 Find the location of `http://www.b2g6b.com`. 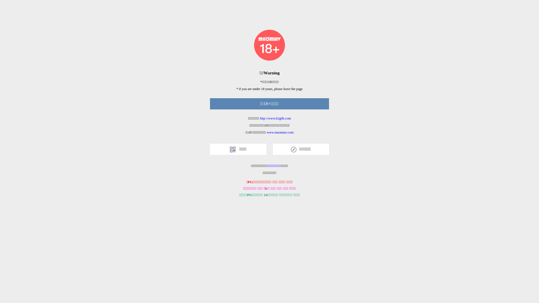

http://www.b2g6b.com is located at coordinates (276, 118).